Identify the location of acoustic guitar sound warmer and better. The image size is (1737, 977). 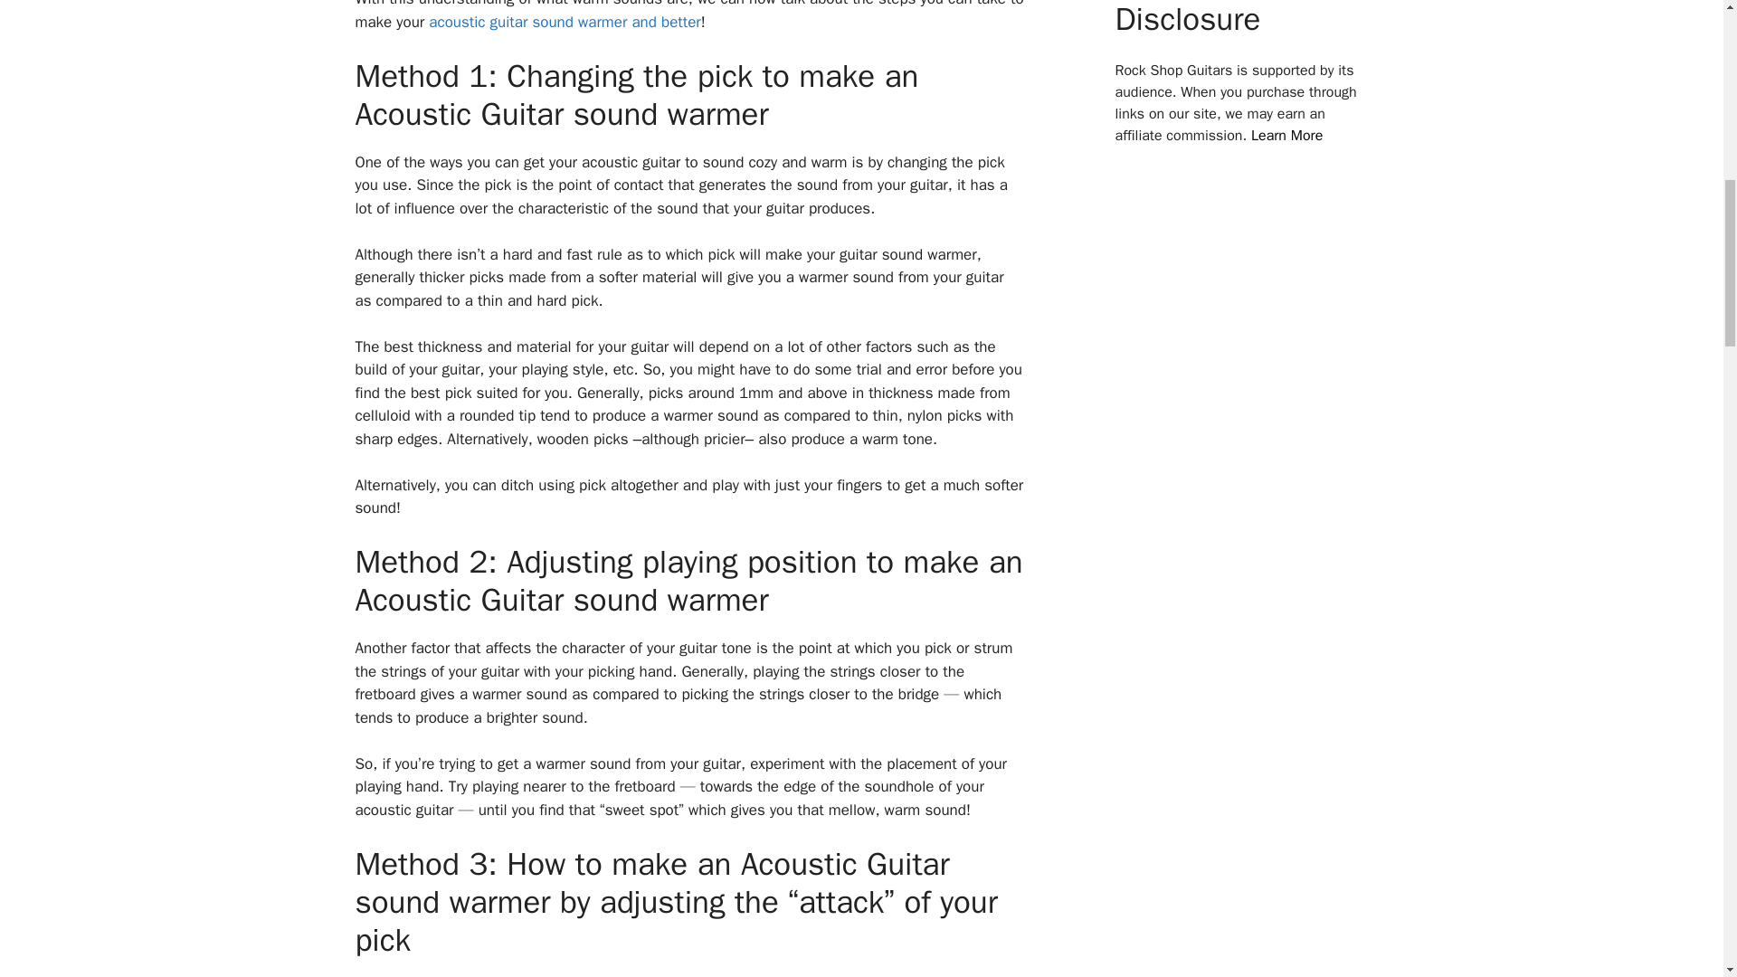
(565, 22).